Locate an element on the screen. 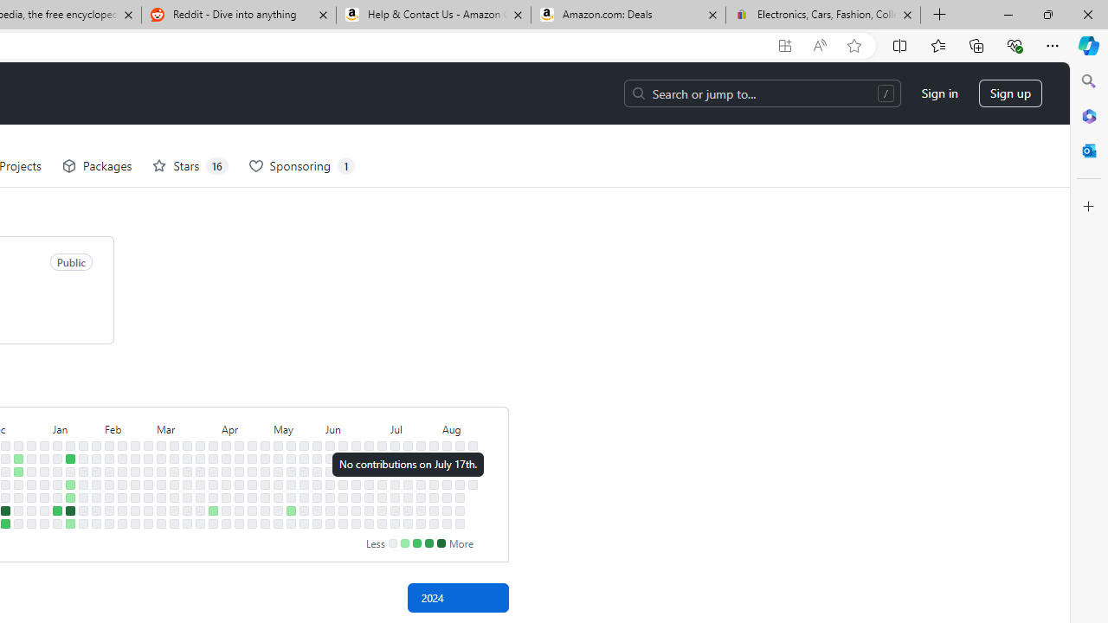  No contributions on April 12th. is located at coordinates (227, 511).